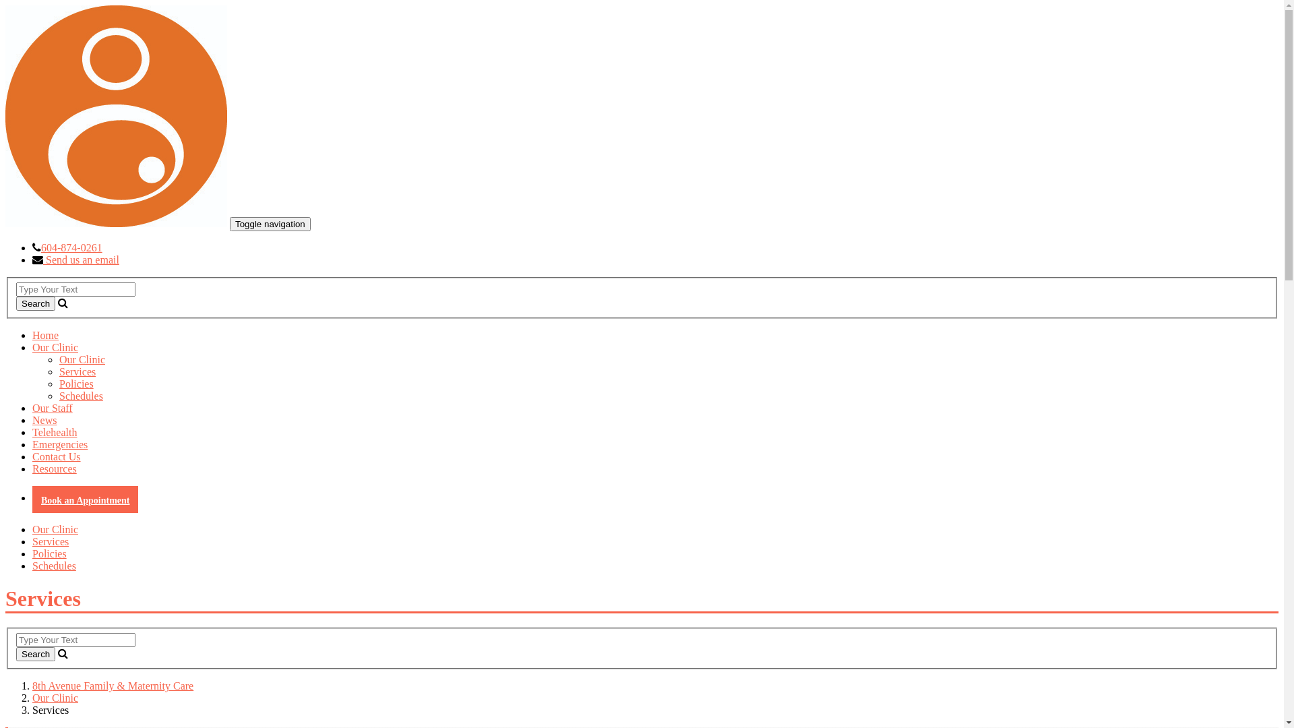 The width and height of the screenshot is (1294, 728). I want to click on Resources, so click(55, 469).